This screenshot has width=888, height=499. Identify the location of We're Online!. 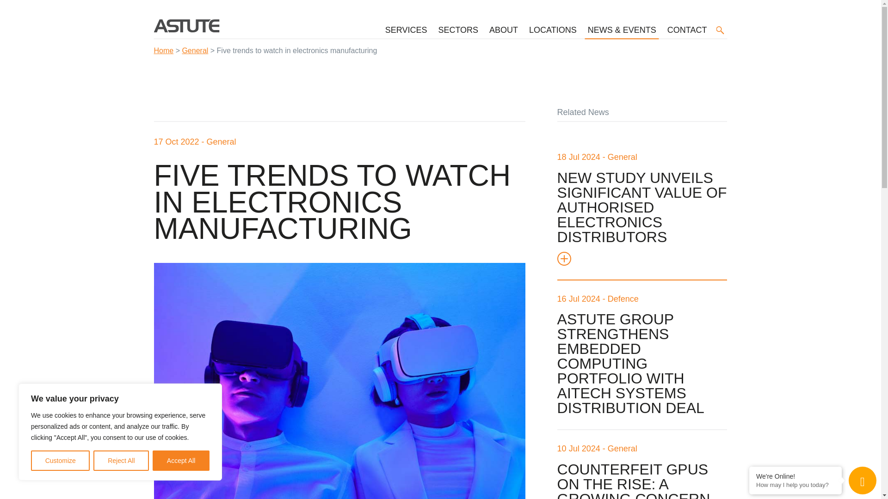
(795, 476).